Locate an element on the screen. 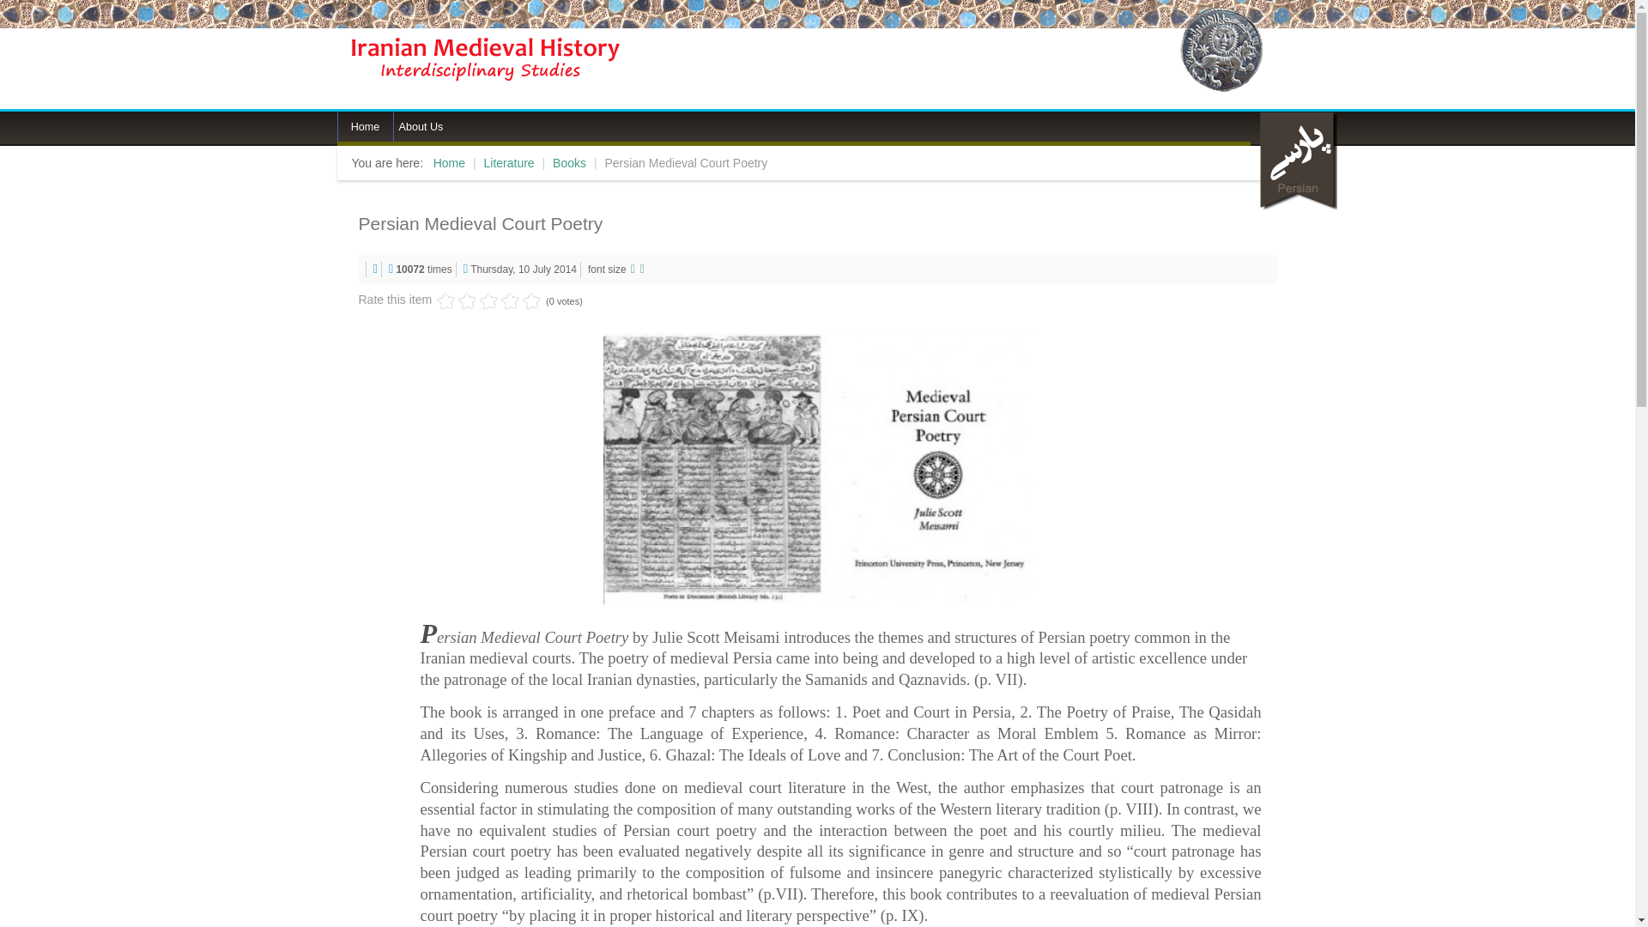 This screenshot has height=927, width=1648. Home is located at coordinates (364, 126).